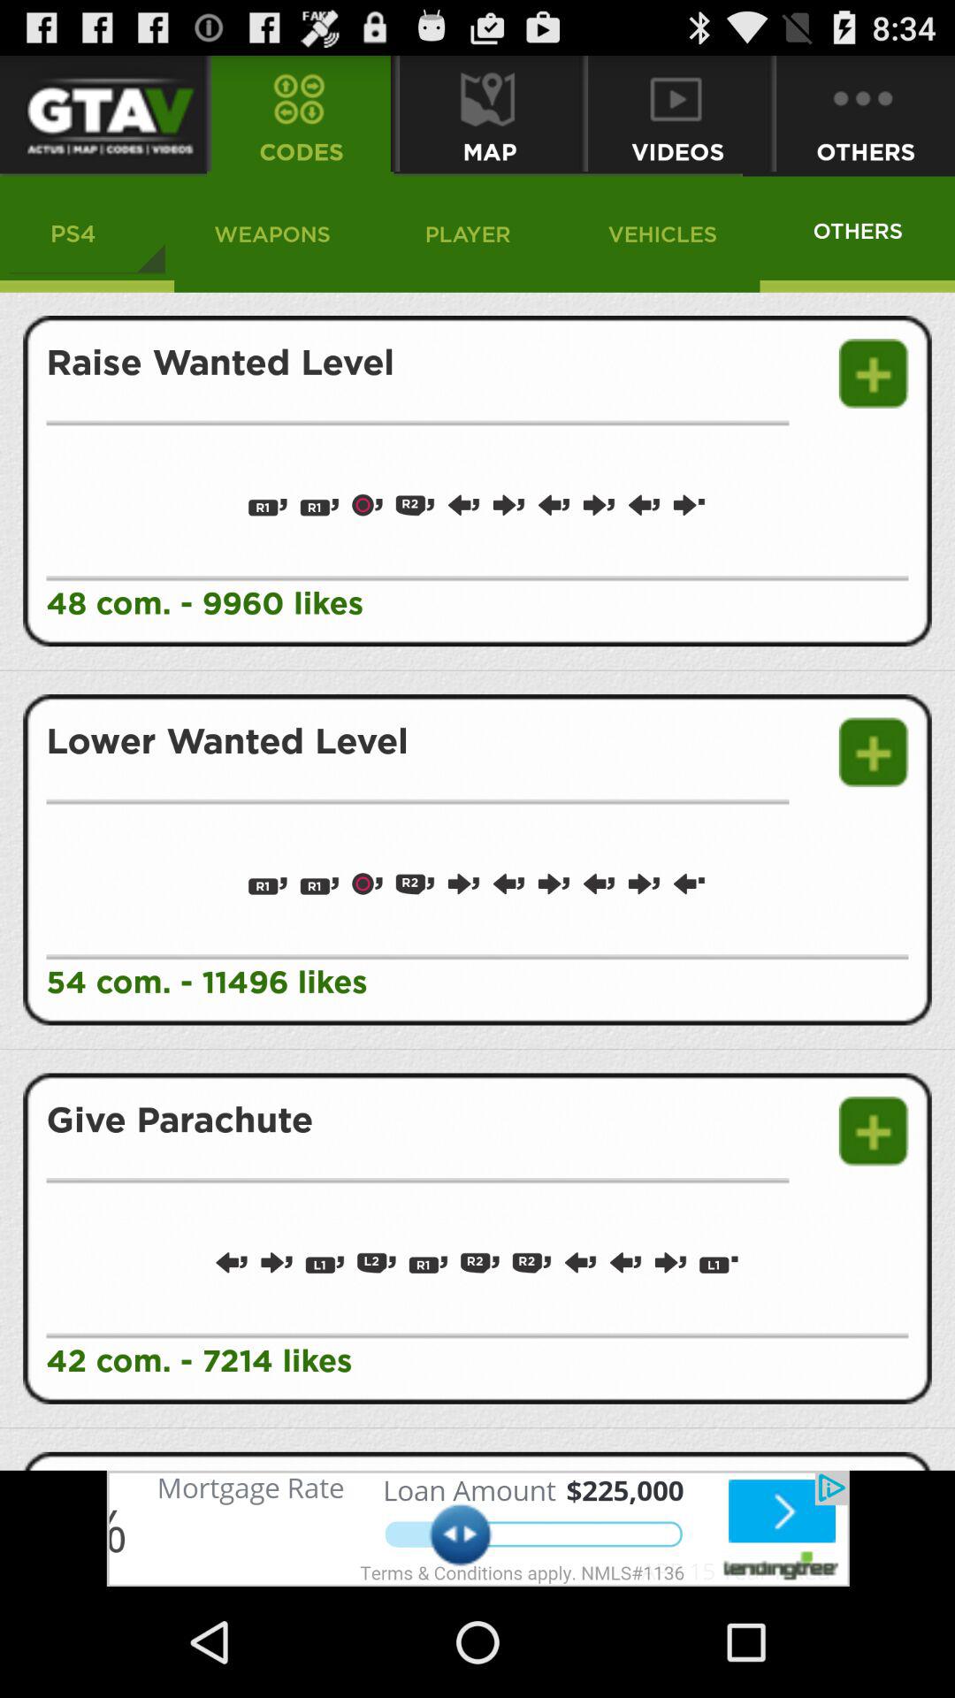  I want to click on gtav, so click(101, 113).